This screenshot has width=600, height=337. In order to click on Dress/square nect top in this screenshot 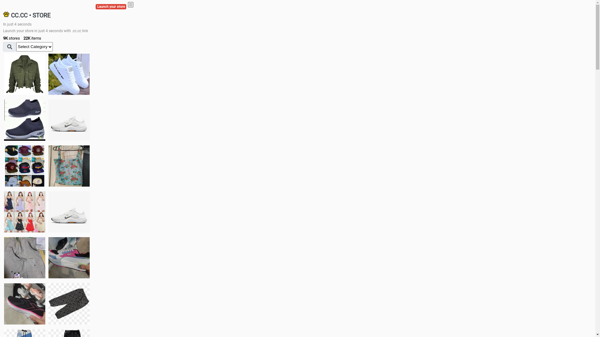, I will do `click(25, 212)`.